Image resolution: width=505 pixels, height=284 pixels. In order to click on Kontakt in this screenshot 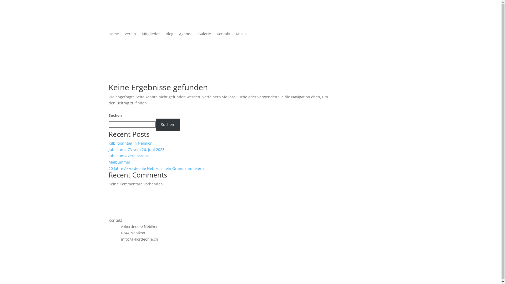, I will do `click(224, 35)`.